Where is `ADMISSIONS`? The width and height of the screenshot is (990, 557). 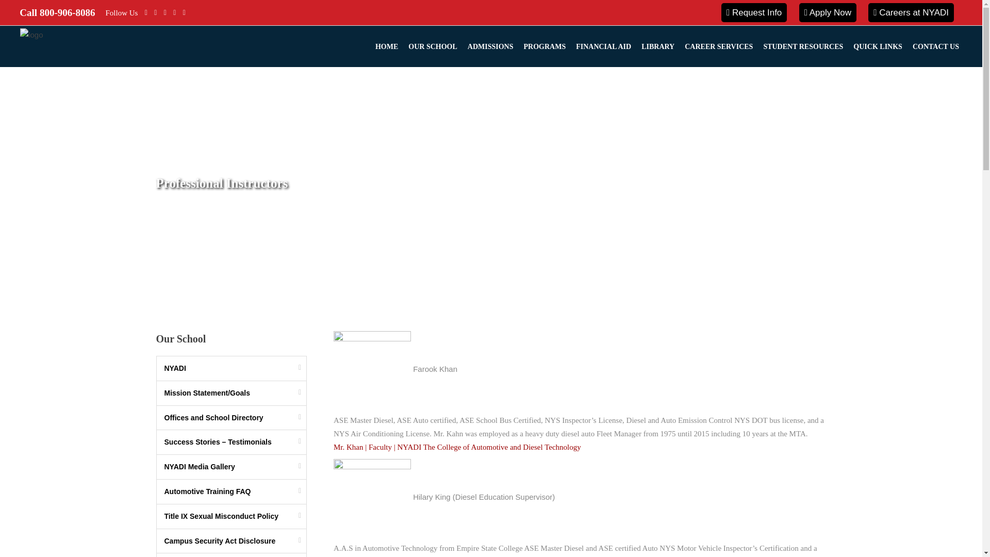
ADMISSIONS is located at coordinates (490, 46).